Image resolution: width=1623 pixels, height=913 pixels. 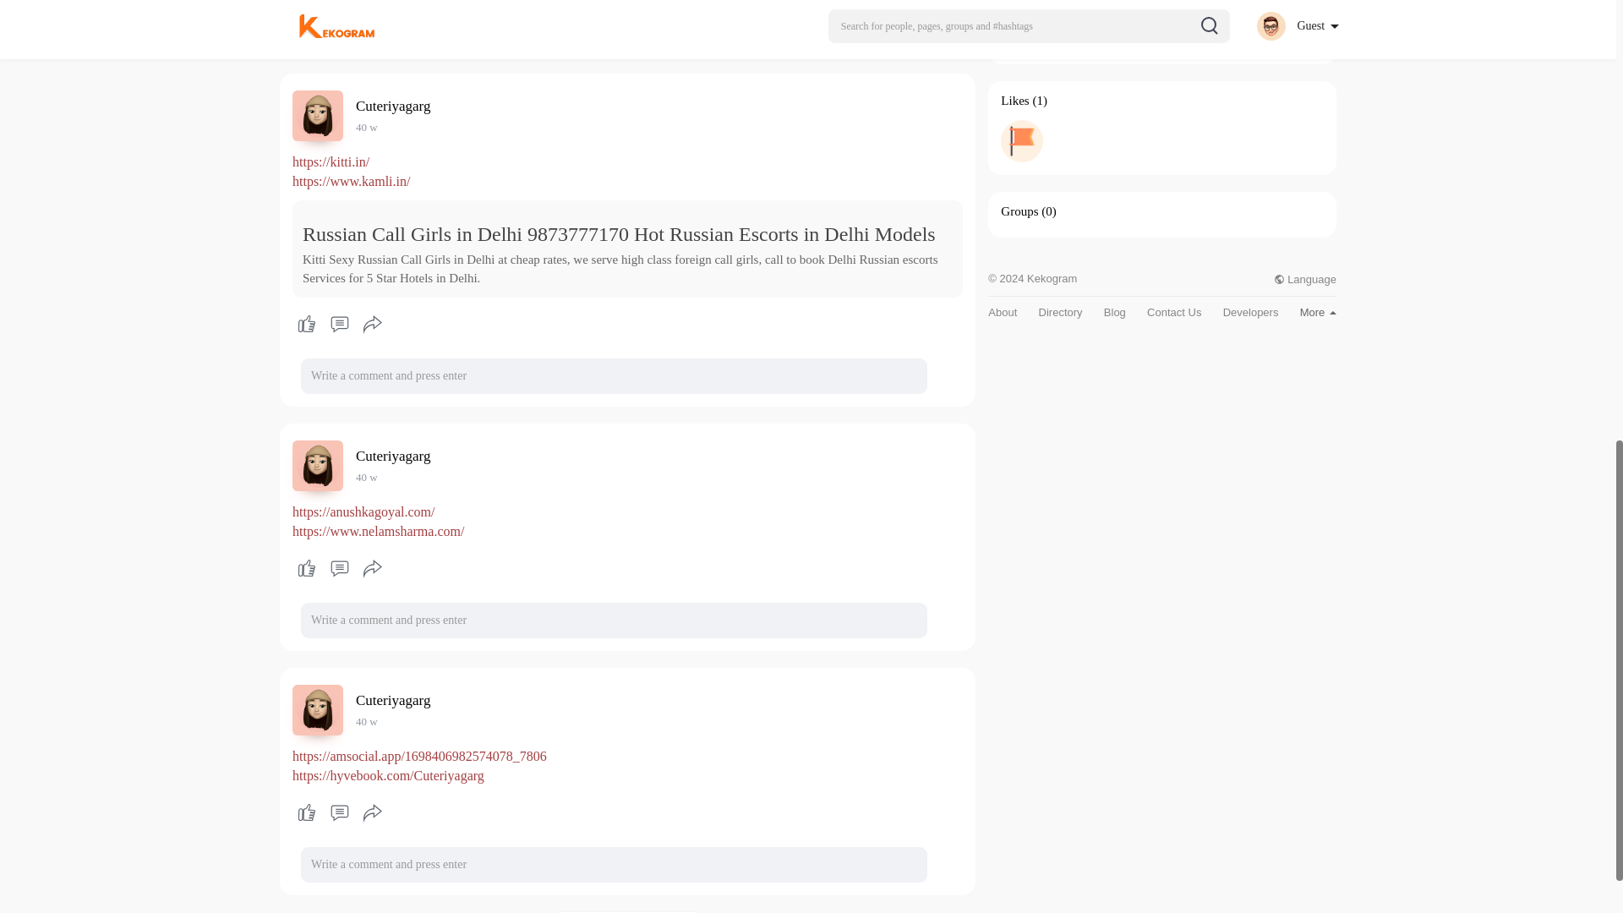 What do you see at coordinates (339, 813) in the screenshot?
I see `Comments` at bounding box center [339, 813].